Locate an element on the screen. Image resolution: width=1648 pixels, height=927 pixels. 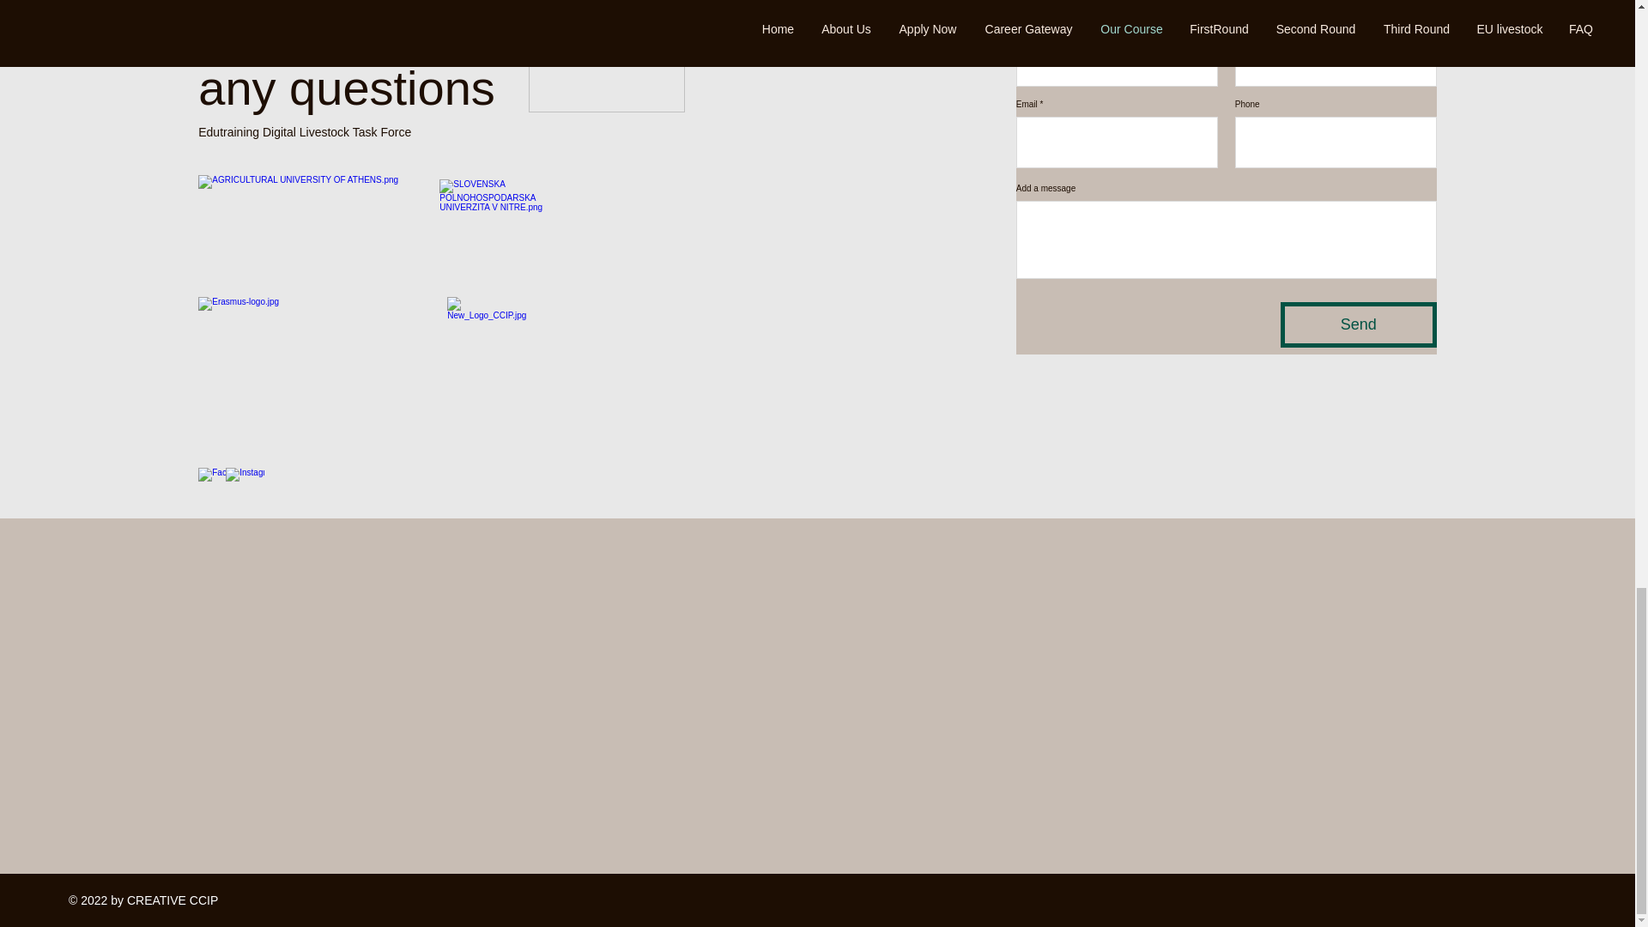
Send is located at coordinates (1358, 324).